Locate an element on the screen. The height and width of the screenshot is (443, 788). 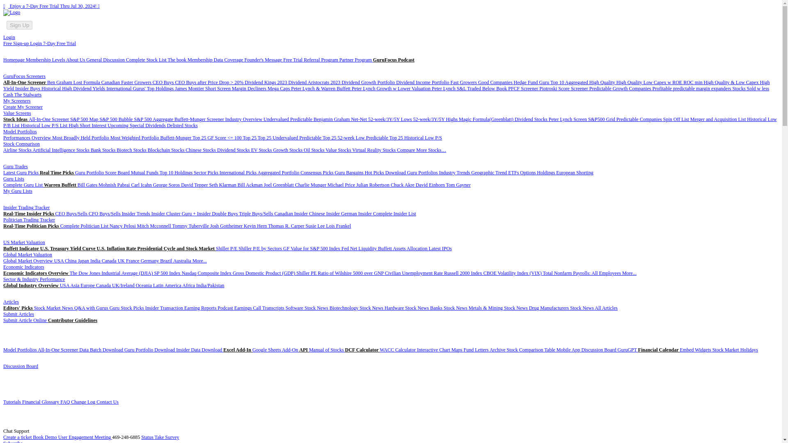
Fast Growers is located at coordinates (465, 82).